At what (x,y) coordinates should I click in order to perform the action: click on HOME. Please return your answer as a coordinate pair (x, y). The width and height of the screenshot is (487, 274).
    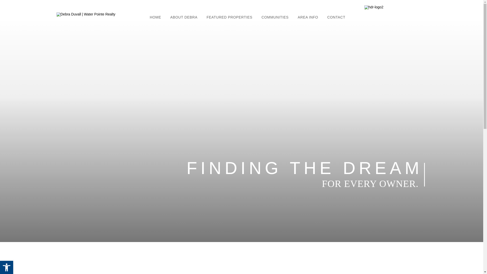
    Looking at the image, I should click on (155, 19).